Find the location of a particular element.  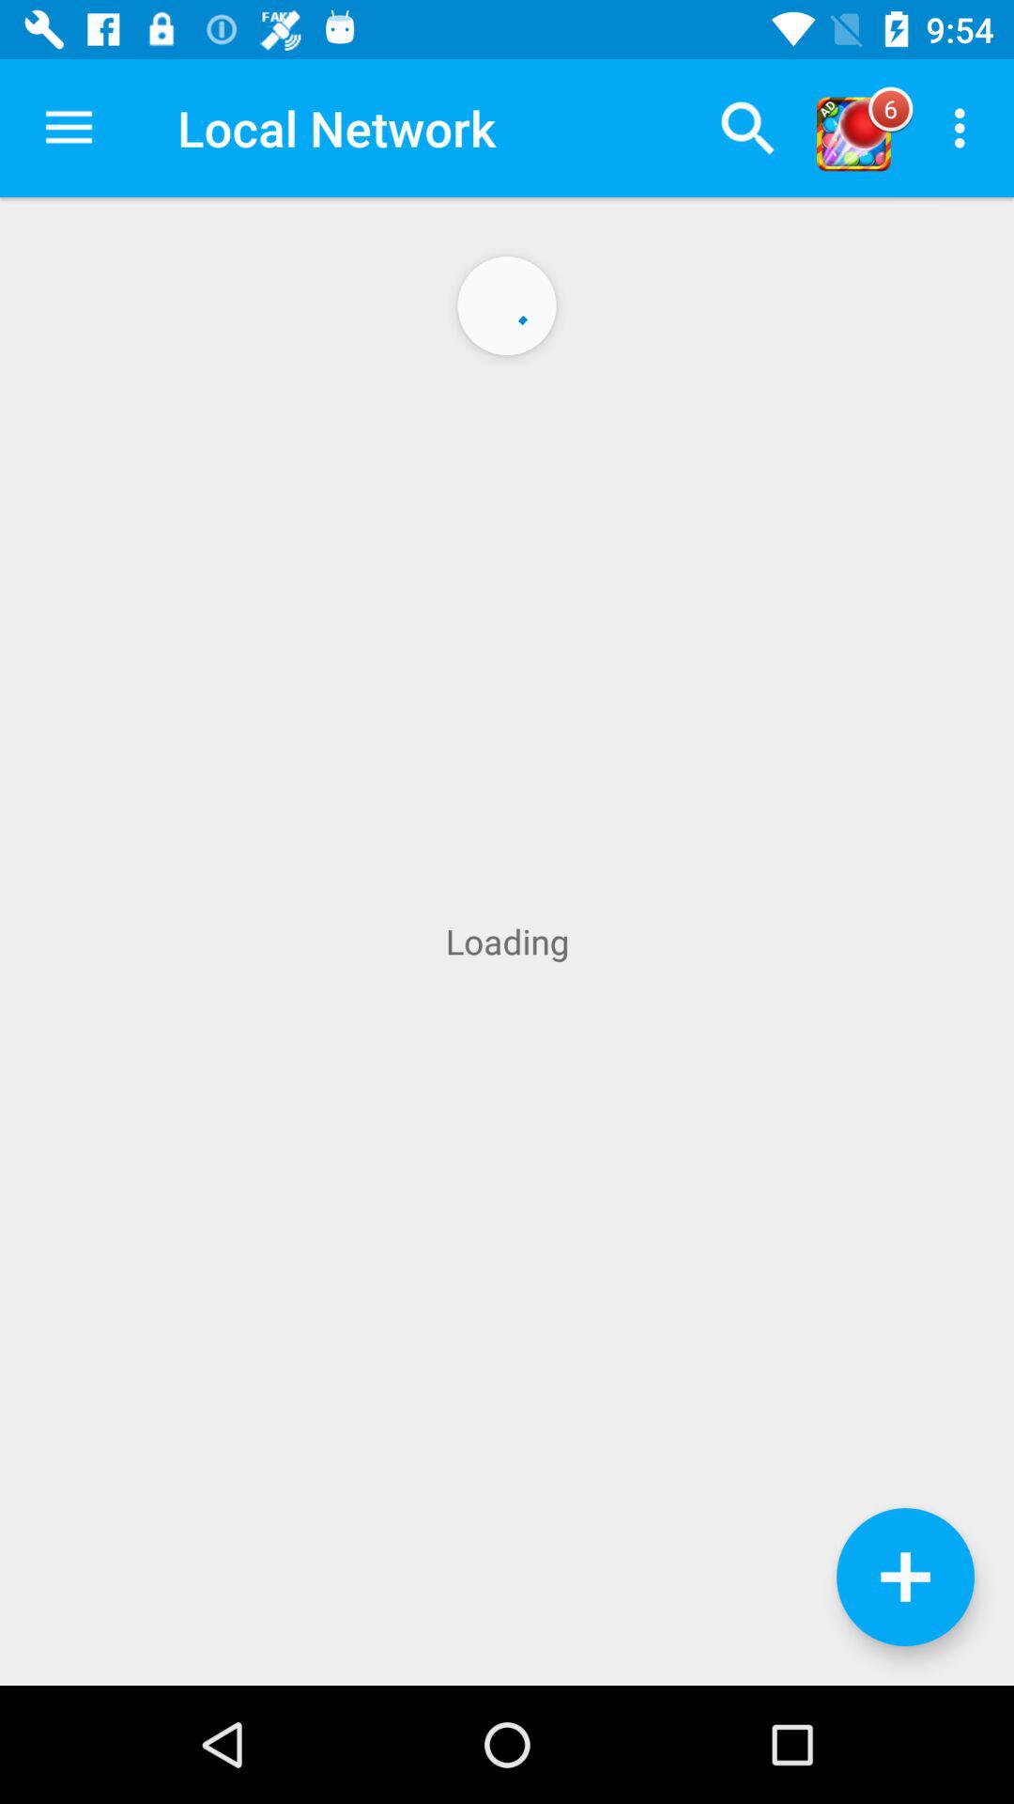

tap the icon next to 6 item is located at coordinates (965, 128).